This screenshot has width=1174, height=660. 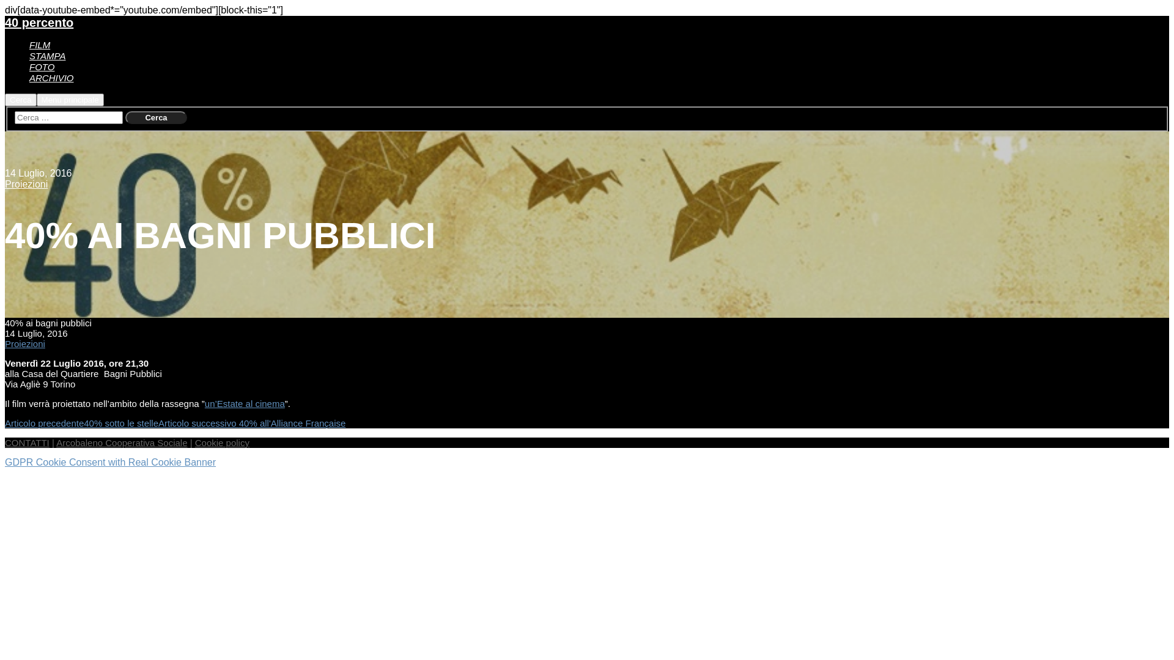 I want to click on 40 percento, so click(x=39, y=23).